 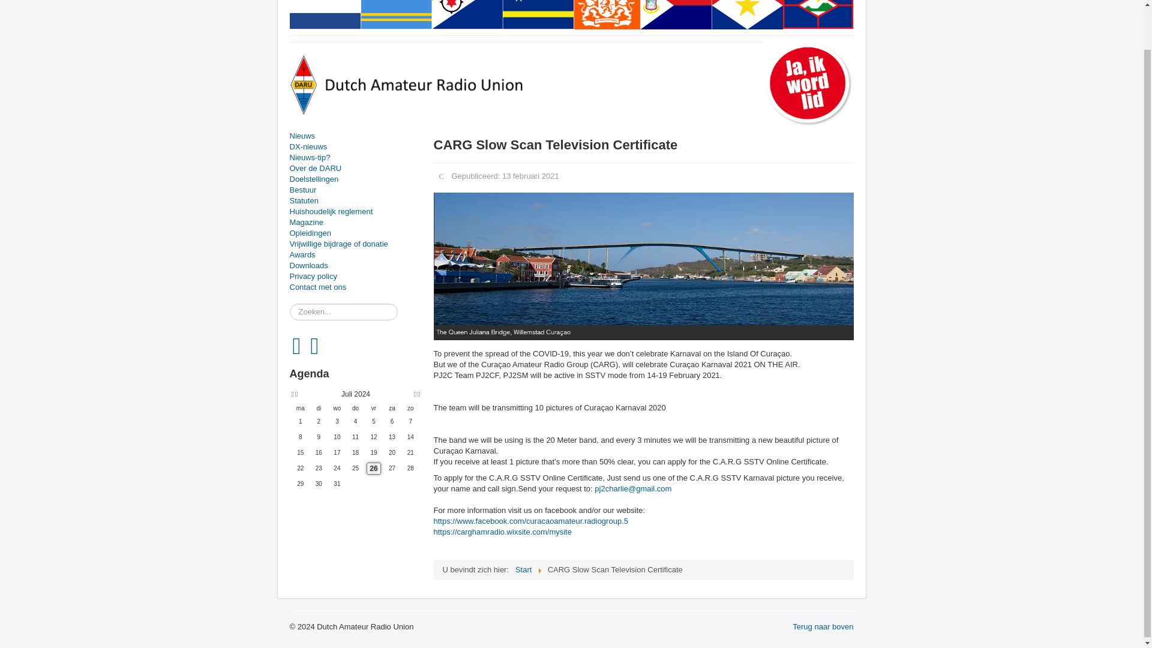 What do you see at coordinates (355, 190) in the screenshot?
I see `Bestuur` at bounding box center [355, 190].